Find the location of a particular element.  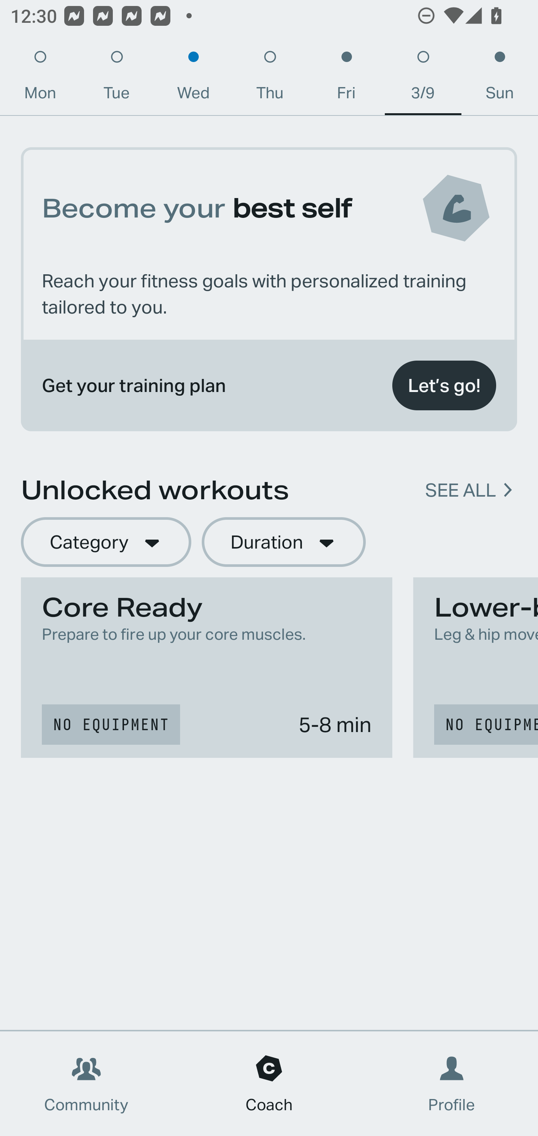

3/9 is located at coordinates (423, 78).